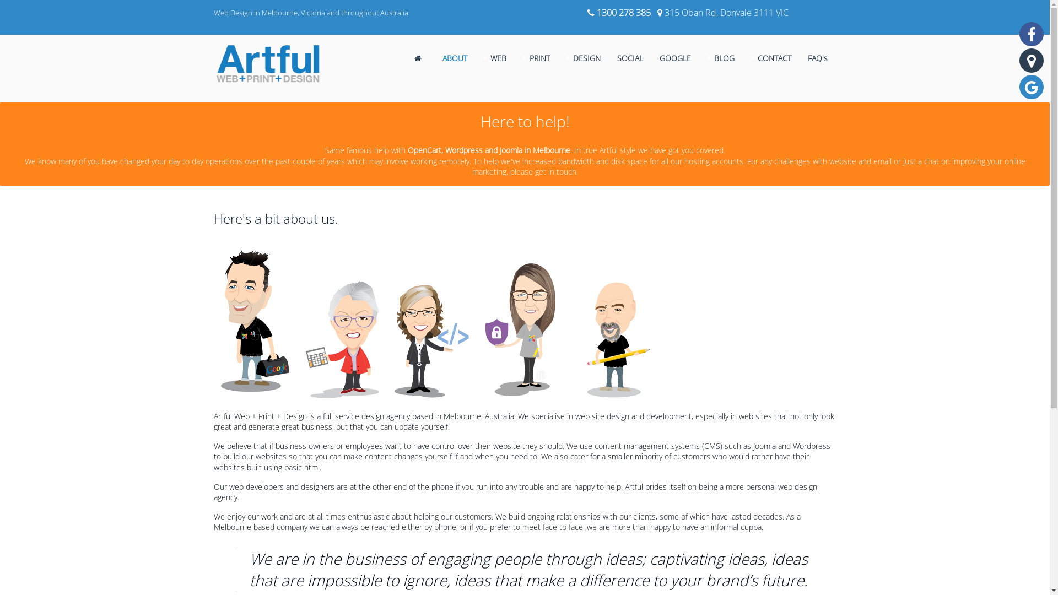 This screenshot has height=595, width=1058. What do you see at coordinates (771, 58) in the screenshot?
I see `CONTACT` at bounding box center [771, 58].